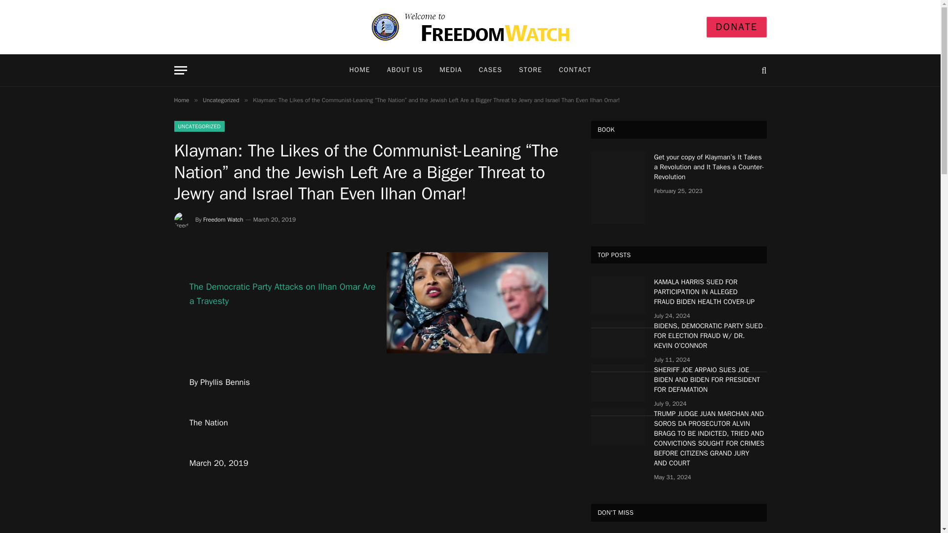 This screenshot has height=533, width=948. What do you see at coordinates (181, 100) in the screenshot?
I see `Home` at bounding box center [181, 100].